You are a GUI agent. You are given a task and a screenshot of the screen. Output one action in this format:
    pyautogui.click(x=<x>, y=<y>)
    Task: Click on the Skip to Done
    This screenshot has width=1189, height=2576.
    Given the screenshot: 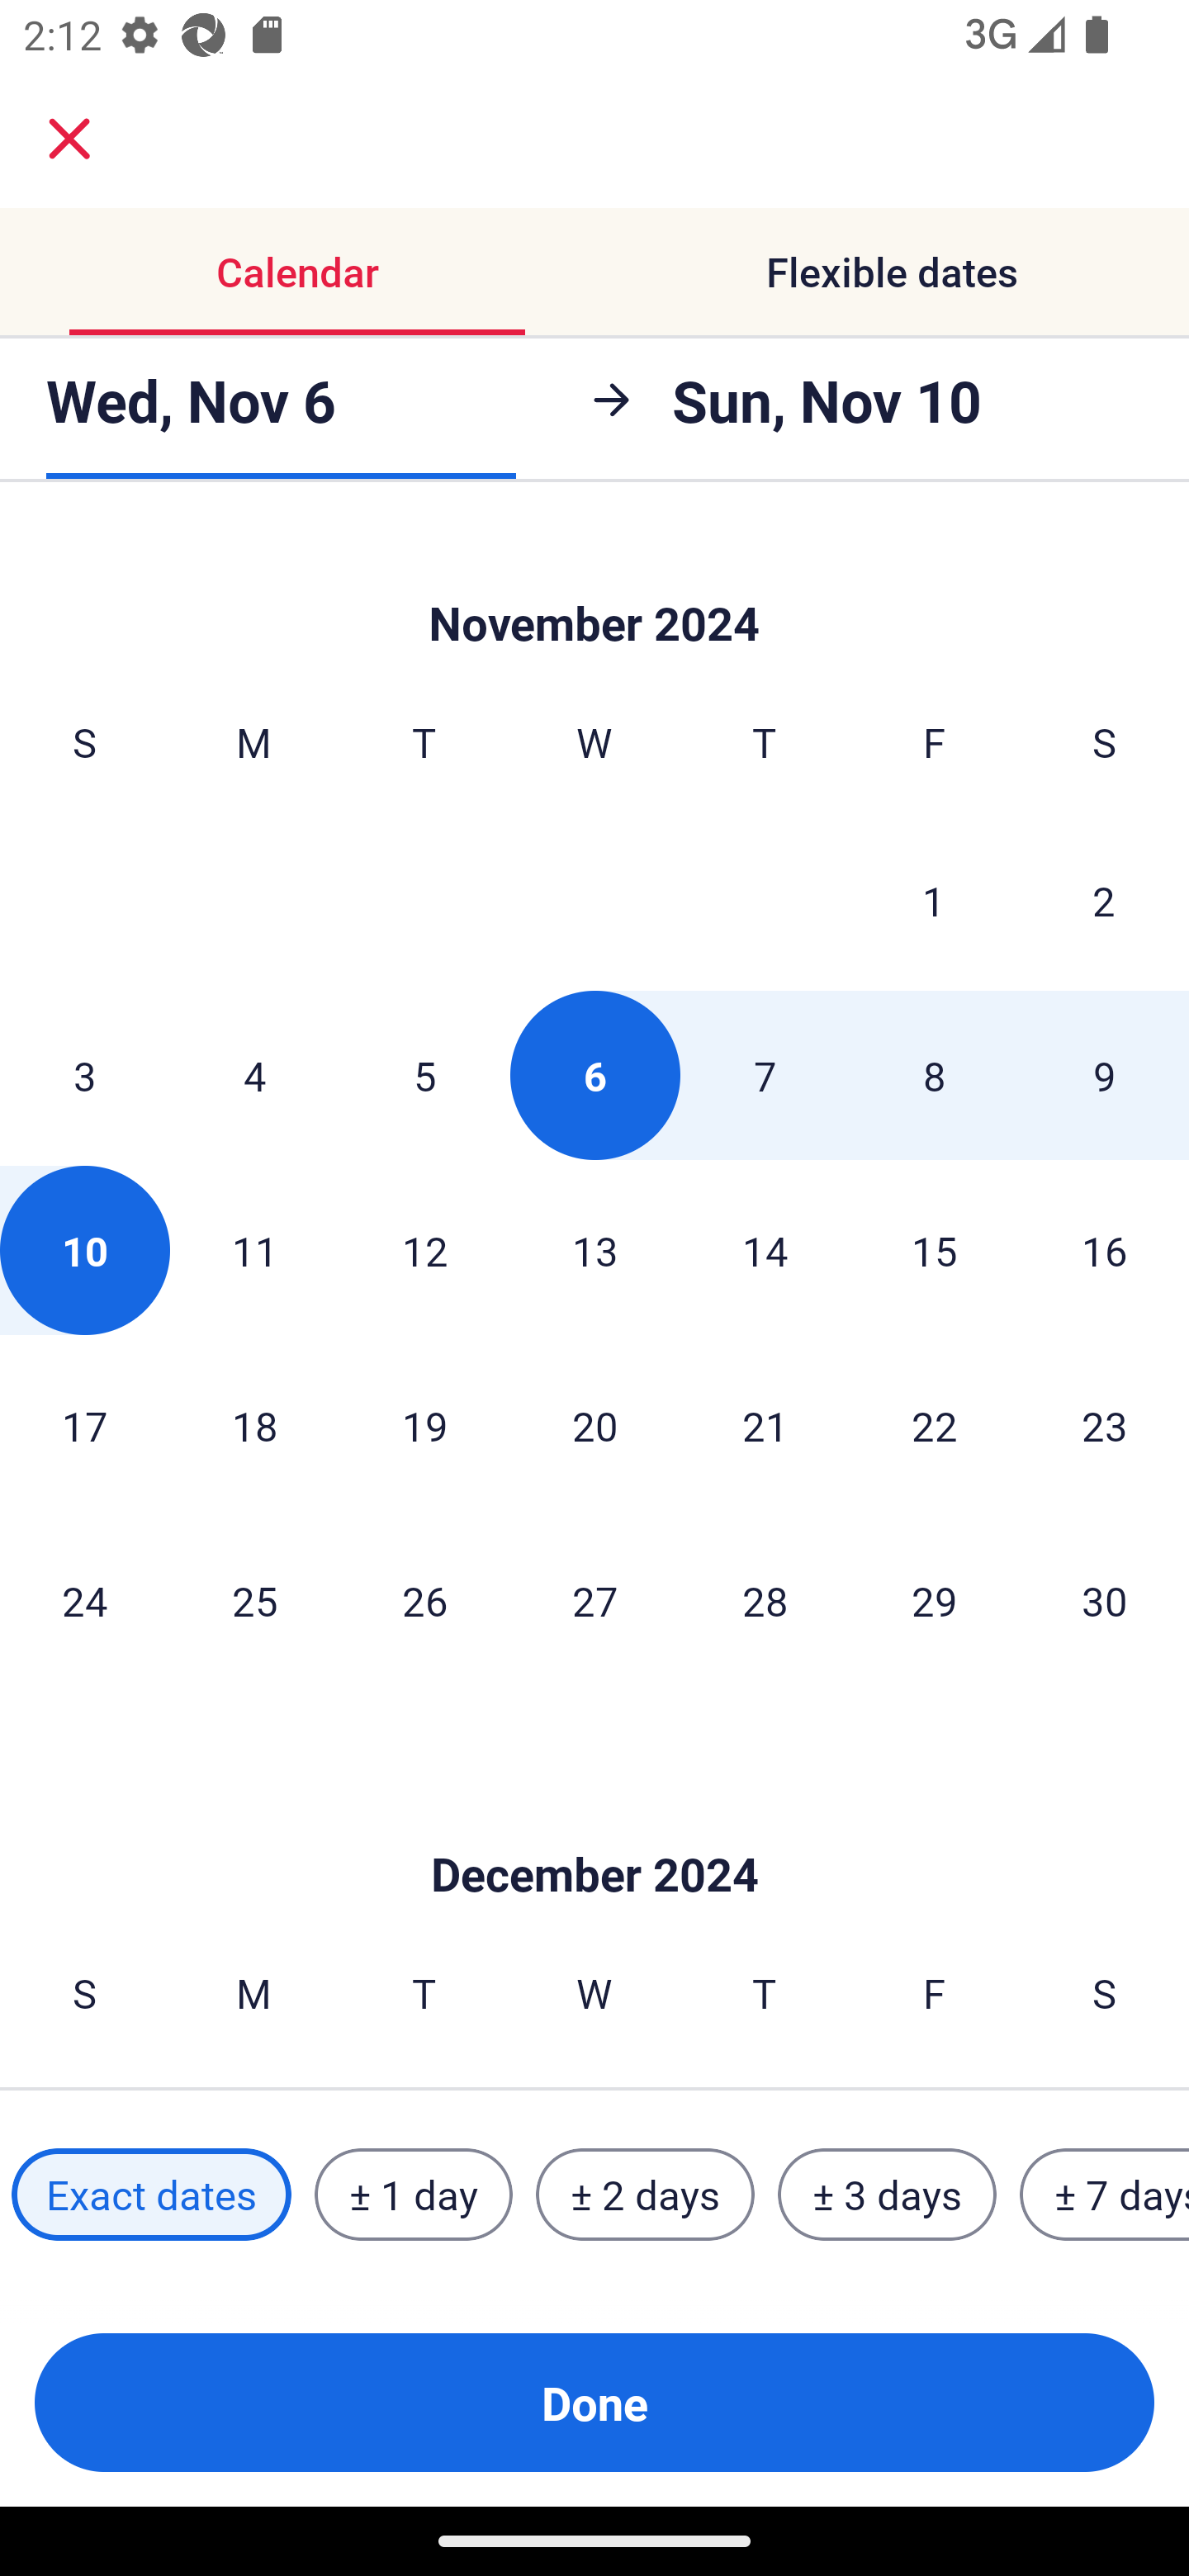 What is the action you would take?
    pyautogui.click(x=594, y=1826)
    